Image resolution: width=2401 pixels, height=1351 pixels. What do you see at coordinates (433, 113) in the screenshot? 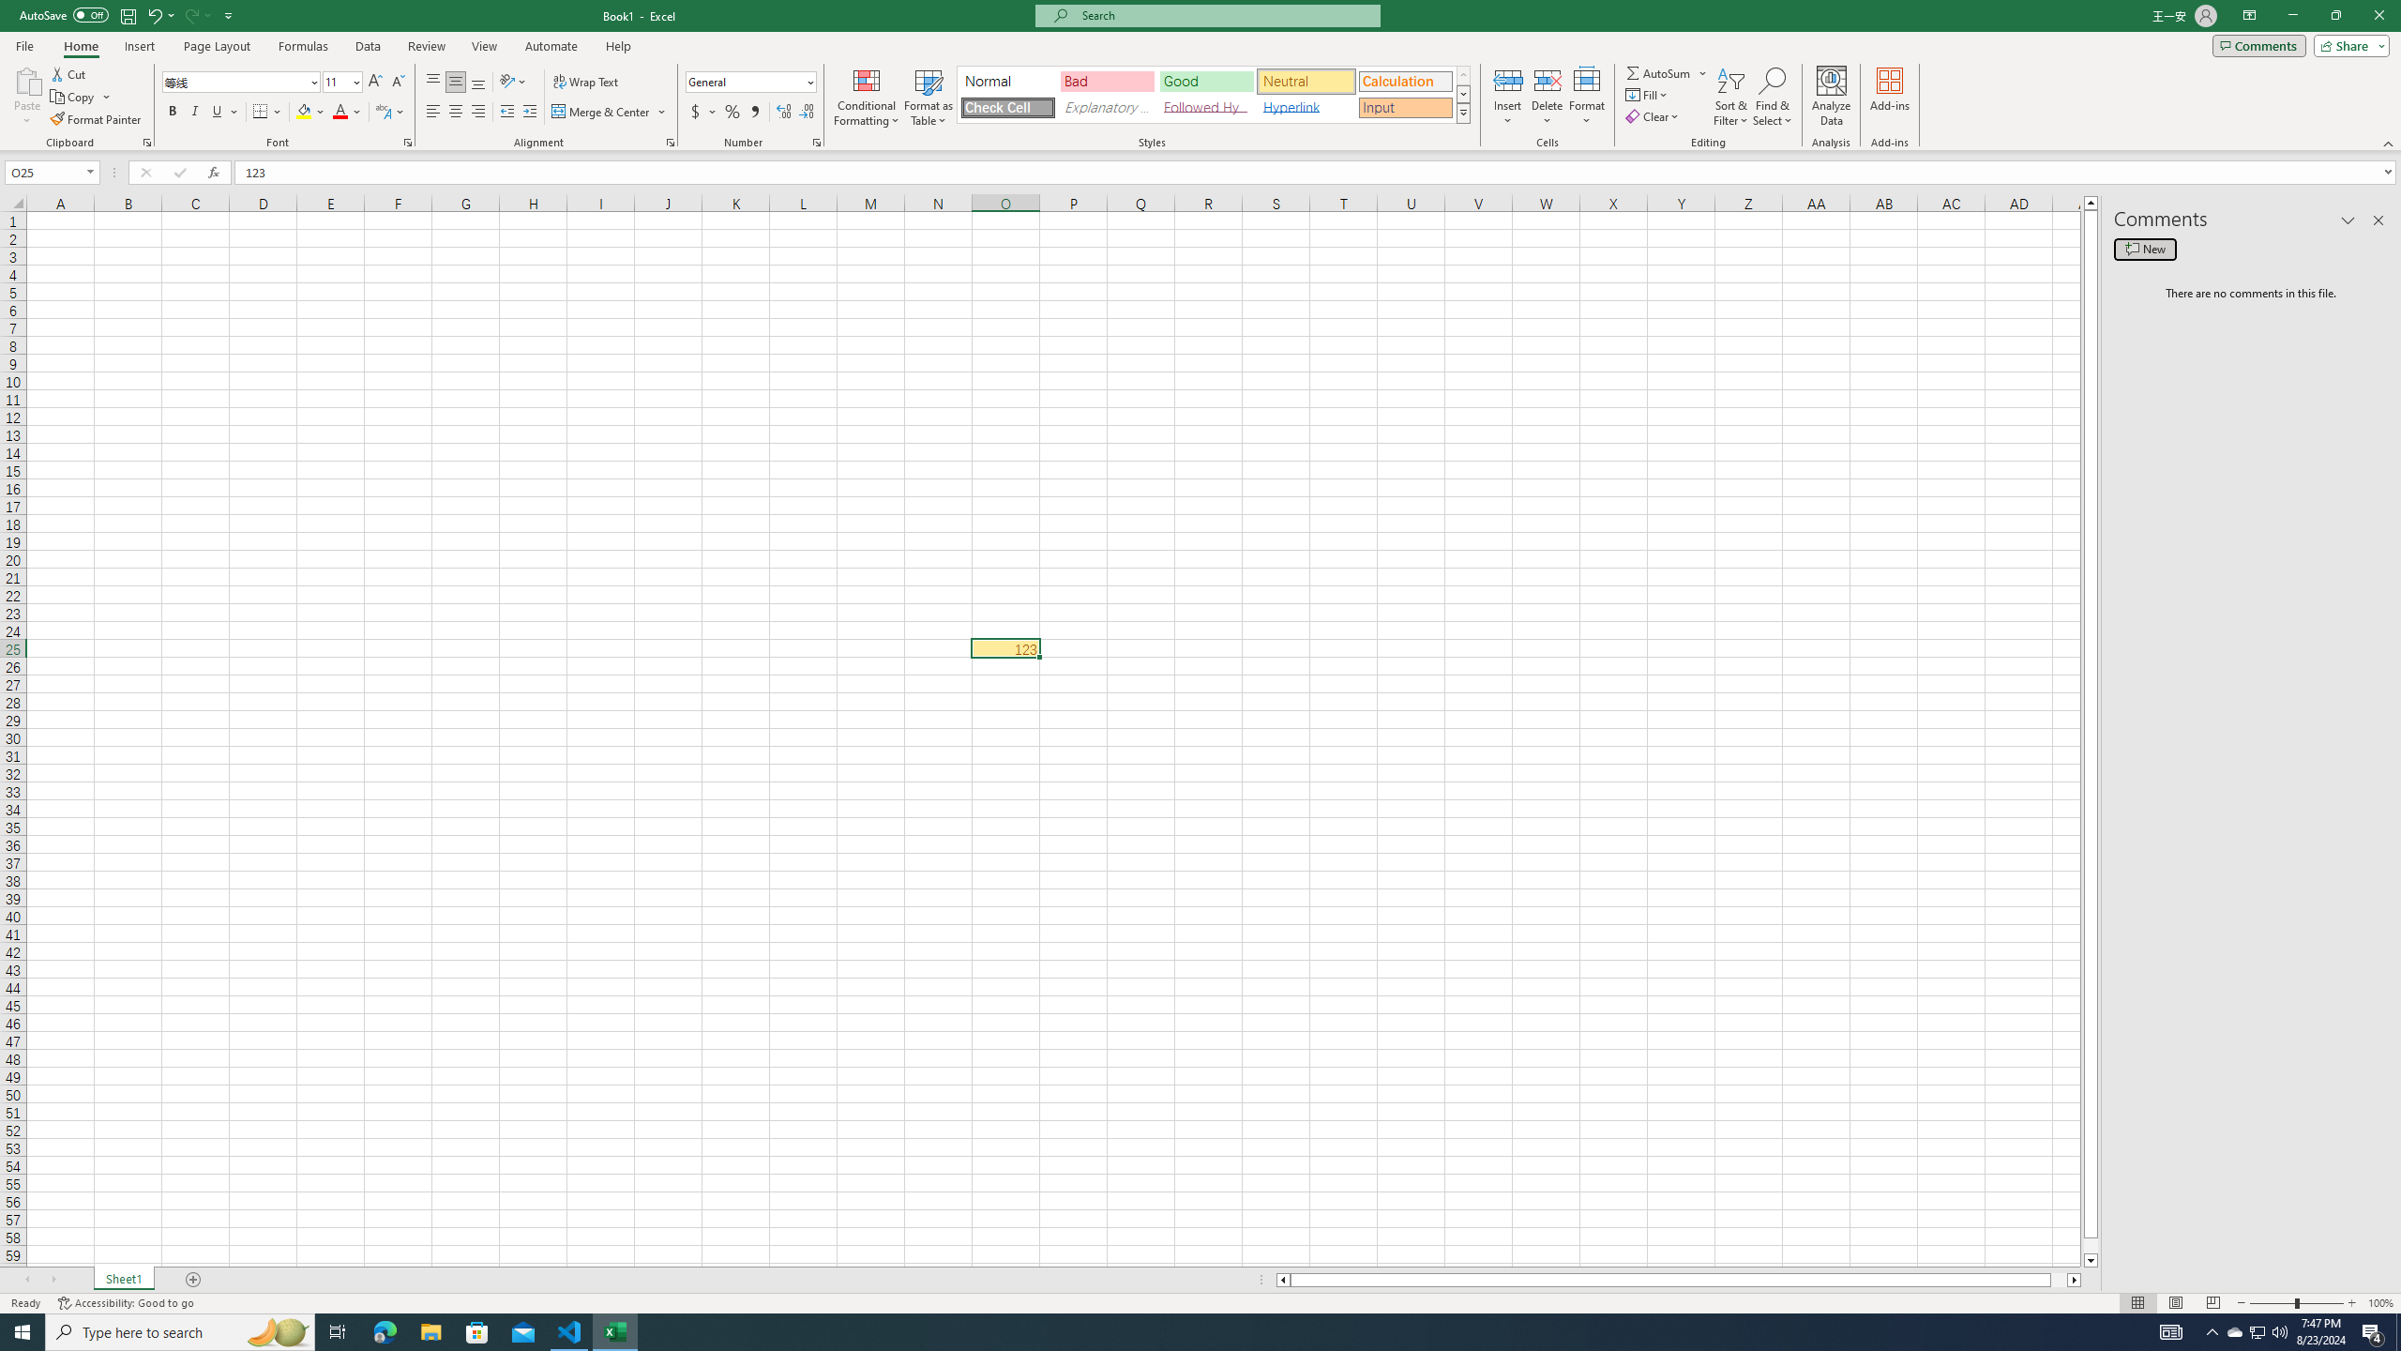
I see `Align Left` at bounding box center [433, 113].